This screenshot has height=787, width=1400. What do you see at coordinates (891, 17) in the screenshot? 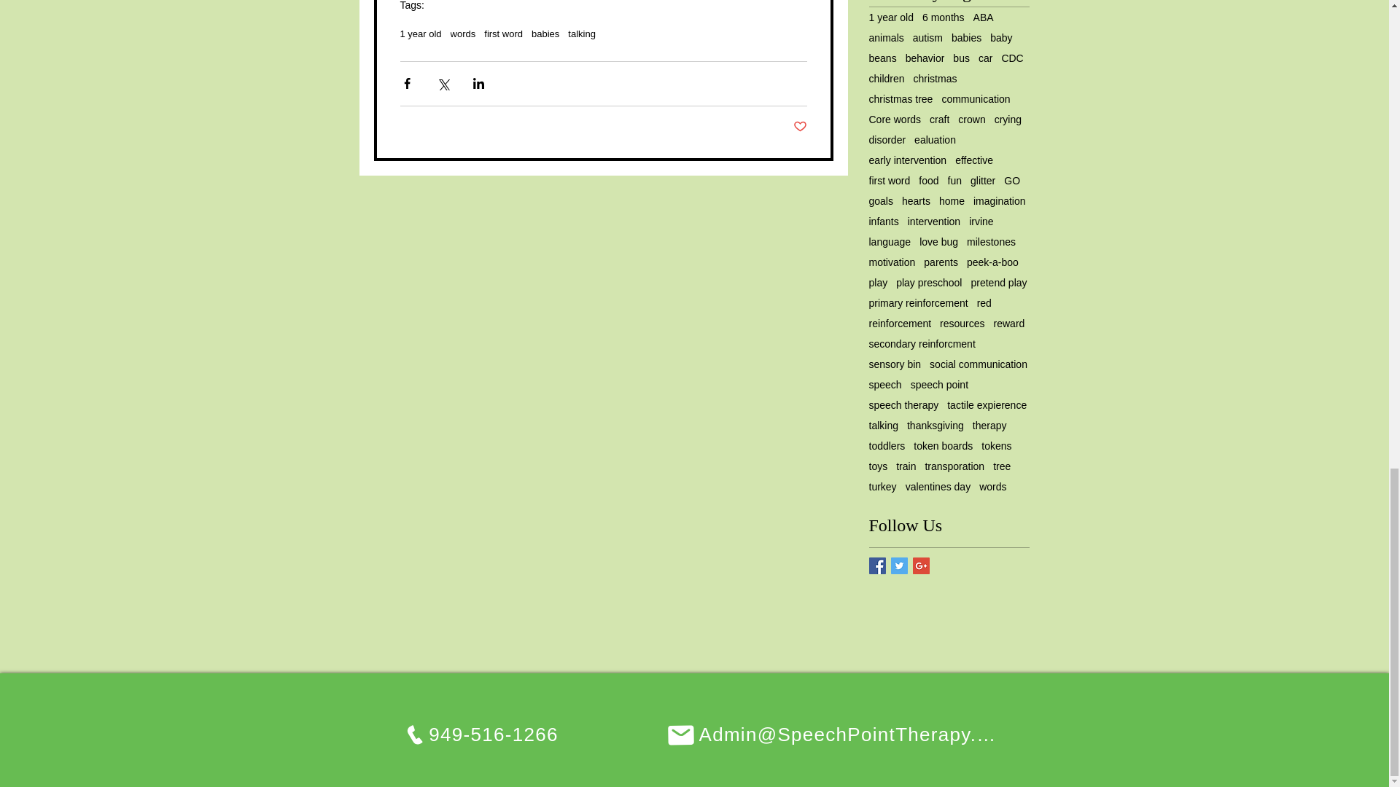
I see `1 year old` at bounding box center [891, 17].